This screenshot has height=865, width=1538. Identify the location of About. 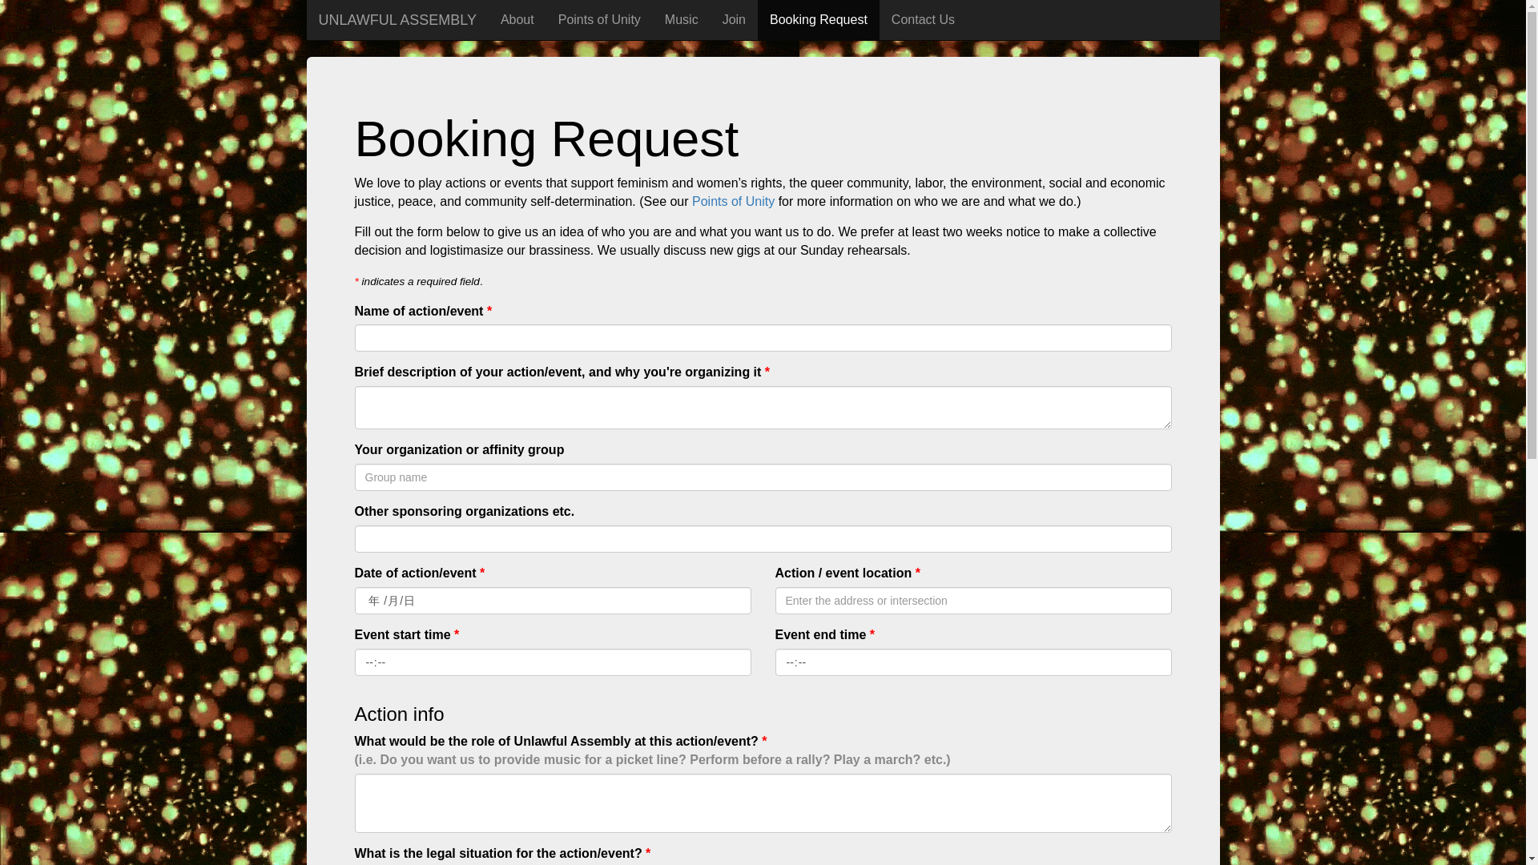
(517, 19).